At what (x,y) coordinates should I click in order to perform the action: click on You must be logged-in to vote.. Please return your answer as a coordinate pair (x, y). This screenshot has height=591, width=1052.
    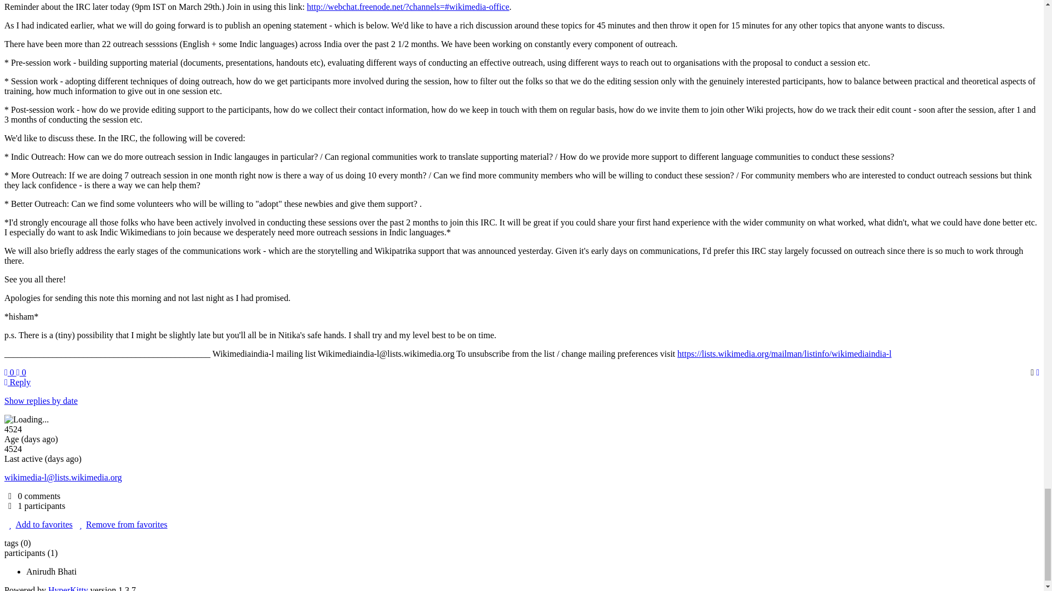
    Looking at the image, I should click on (10, 372).